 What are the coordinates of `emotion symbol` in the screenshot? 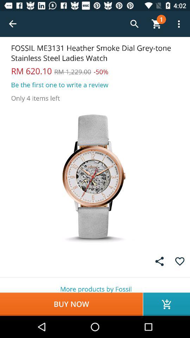 It's located at (179, 261).